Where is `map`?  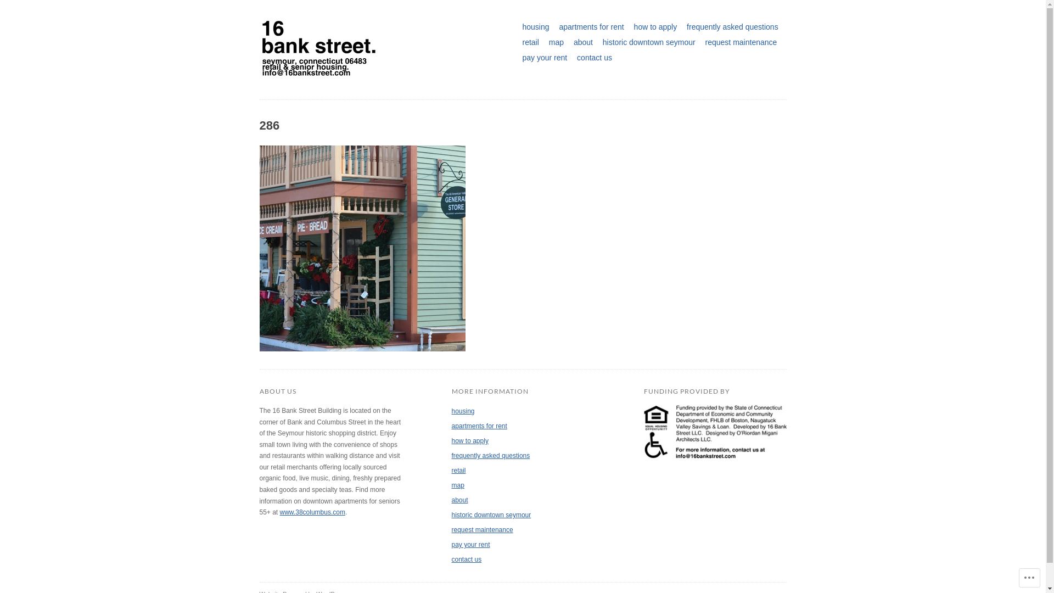 map is located at coordinates (458, 485).